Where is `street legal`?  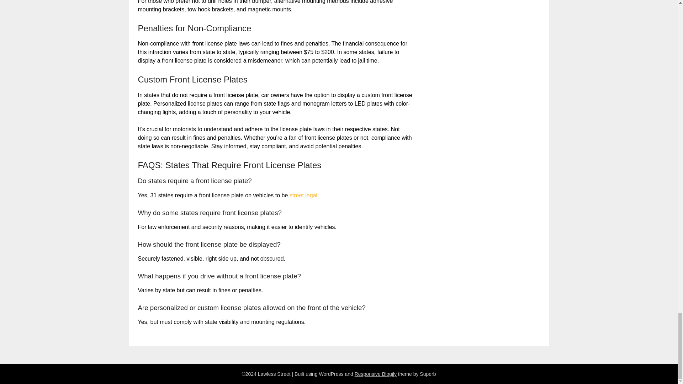
street legal is located at coordinates (303, 196).